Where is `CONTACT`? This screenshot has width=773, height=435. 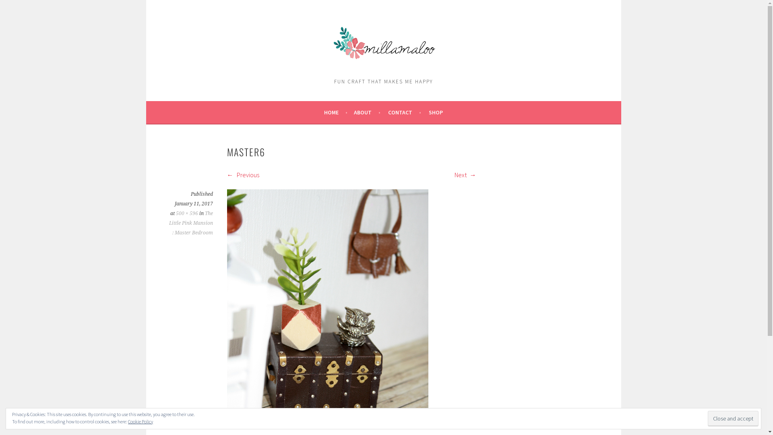
CONTACT is located at coordinates (405, 112).